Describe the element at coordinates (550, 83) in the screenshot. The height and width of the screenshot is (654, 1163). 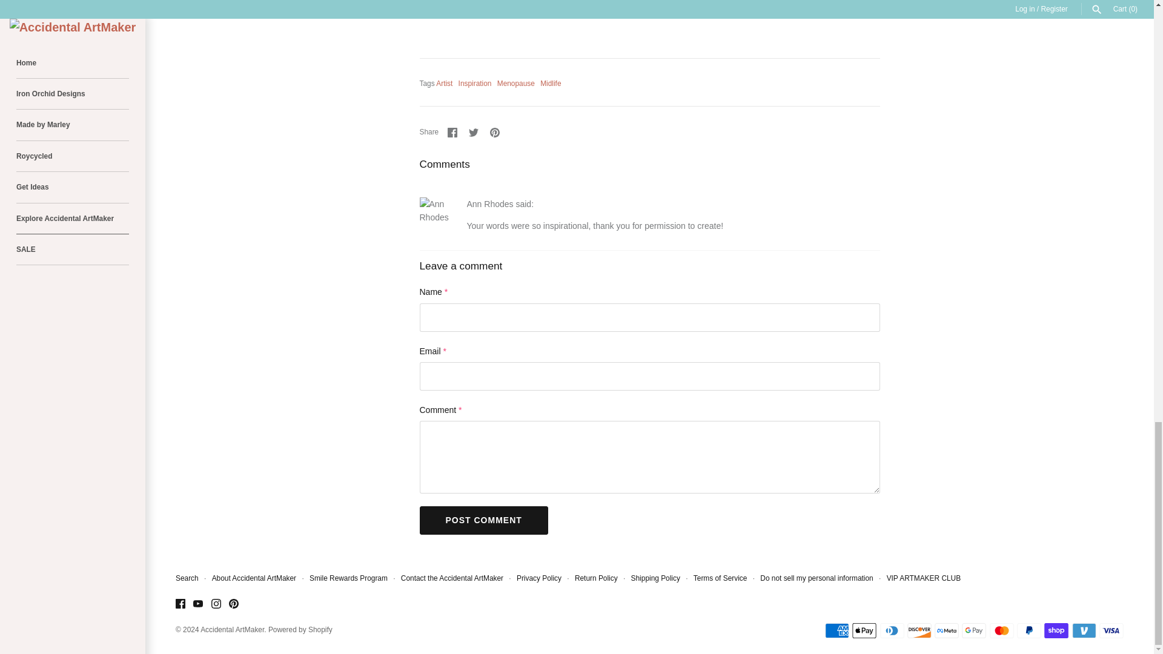
I see `Show articles tagged Midlife` at that location.